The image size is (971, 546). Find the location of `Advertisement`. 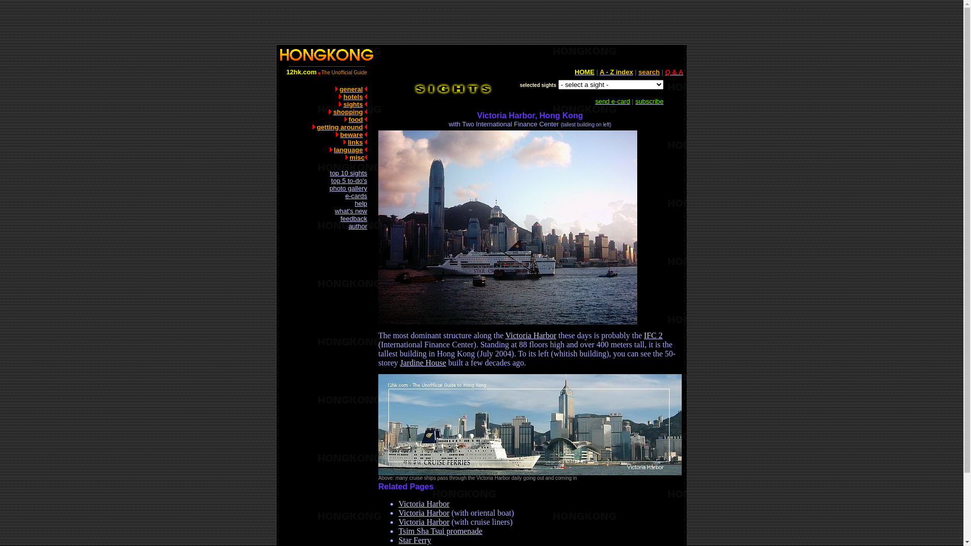

Advertisement is located at coordinates (327, 391).